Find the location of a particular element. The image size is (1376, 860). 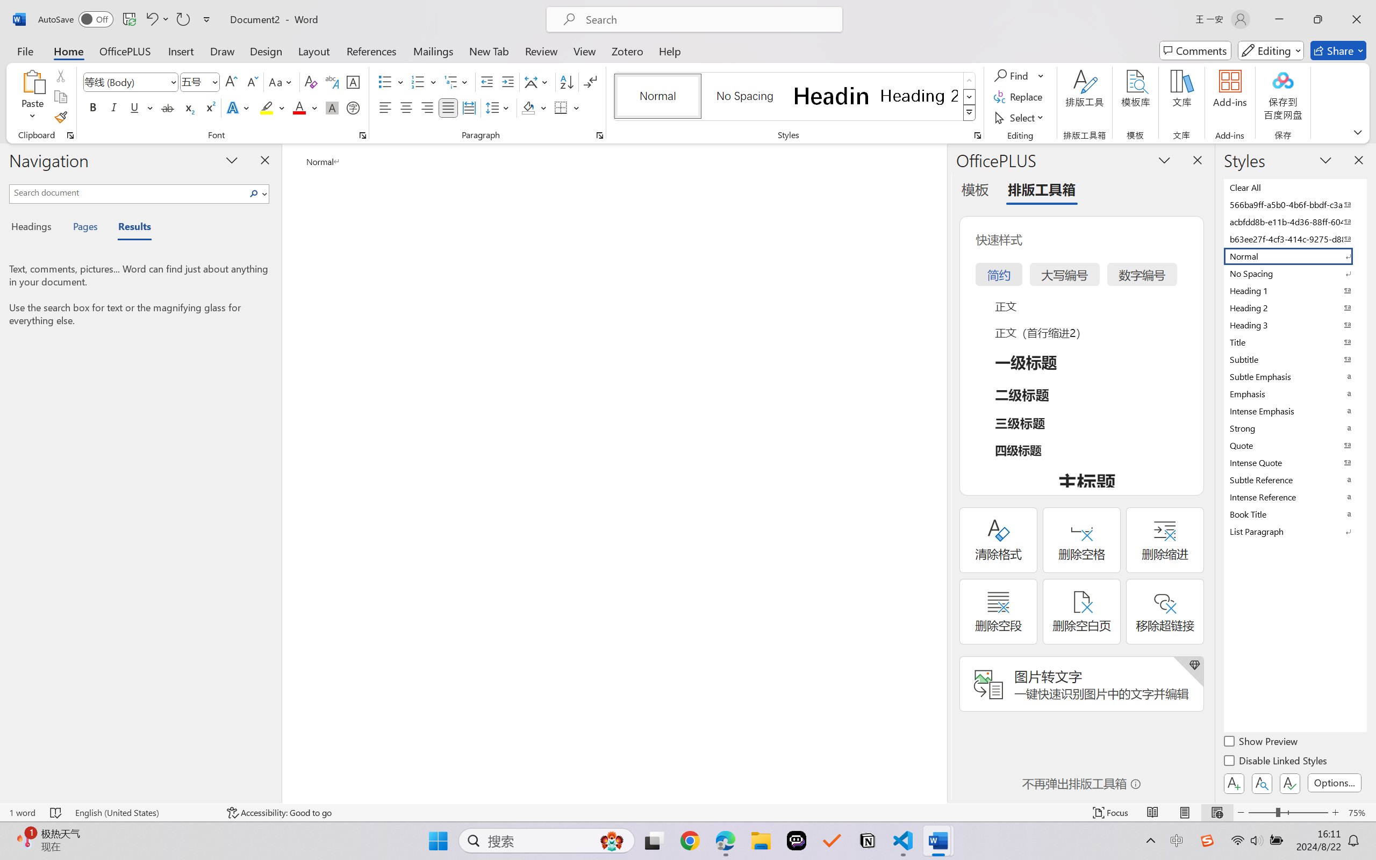

Center is located at coordinates (406, 107).